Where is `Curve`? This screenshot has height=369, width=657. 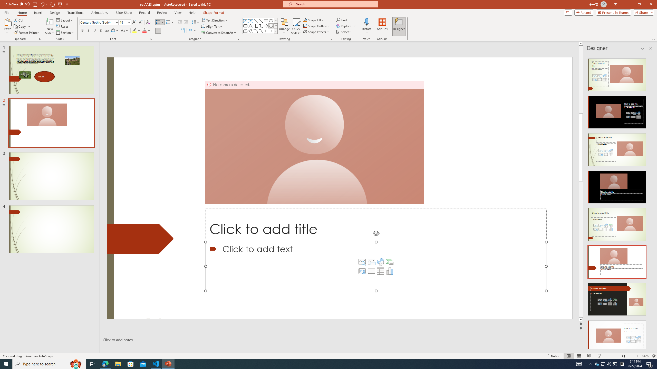
Curve is located at coordinates (261, 31).